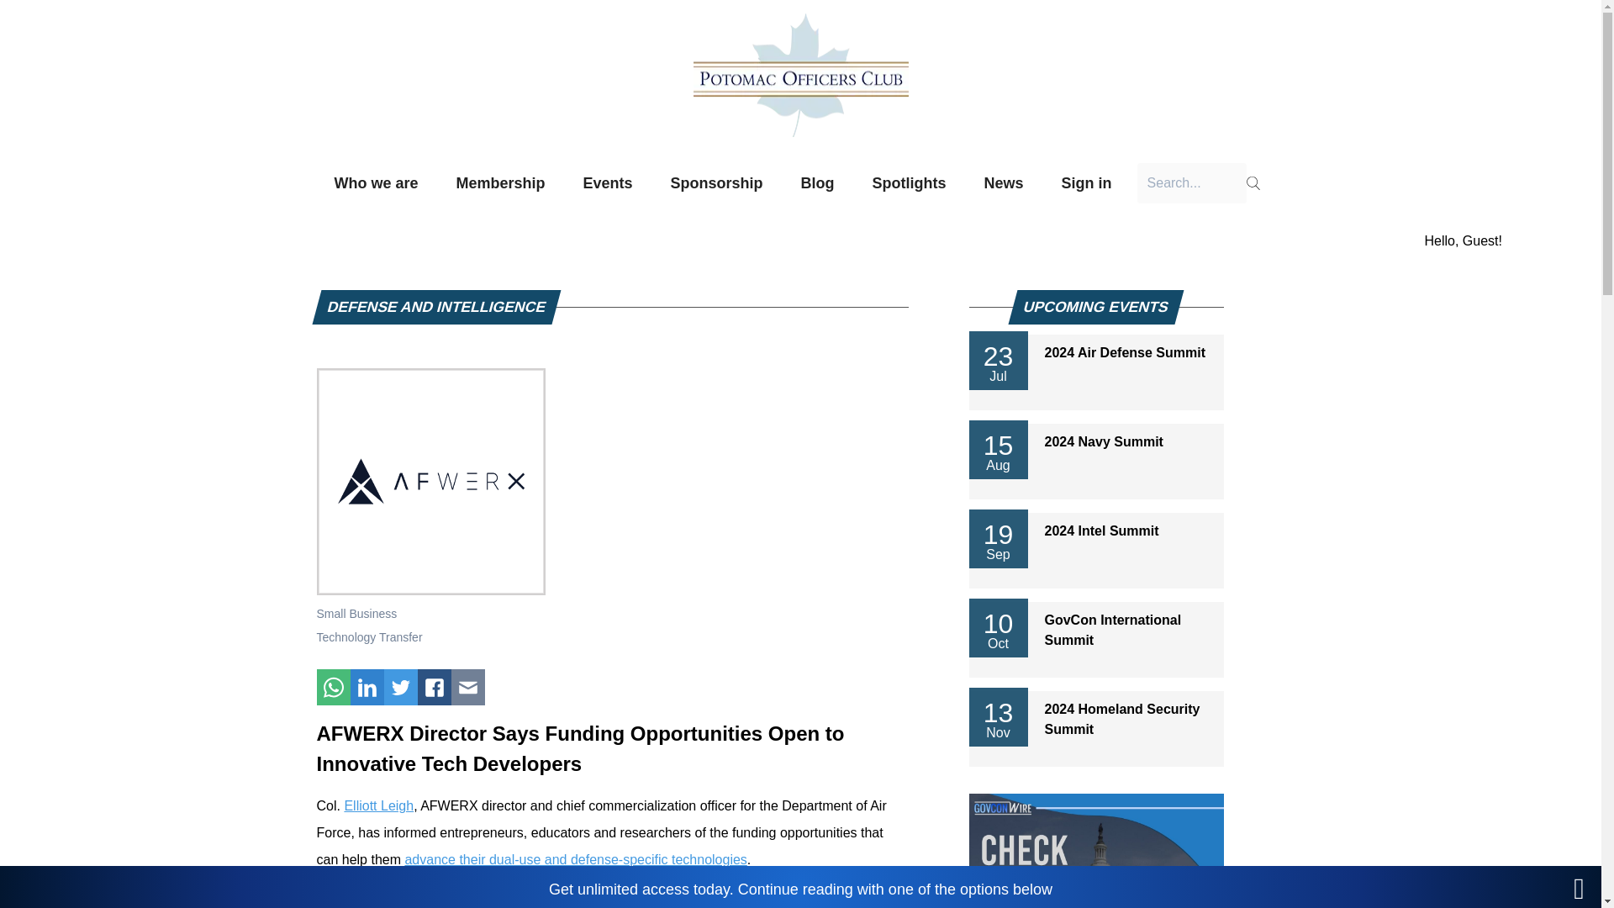 The image size is (1614, 908). Describe the element at coordinates (717, 182) in the screenshot. I see `Sponsorship` at that location.